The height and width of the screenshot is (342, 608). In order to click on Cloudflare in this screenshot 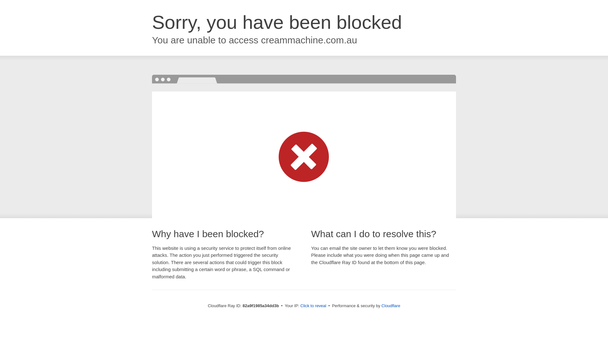, I will do `click(391, 306)`.